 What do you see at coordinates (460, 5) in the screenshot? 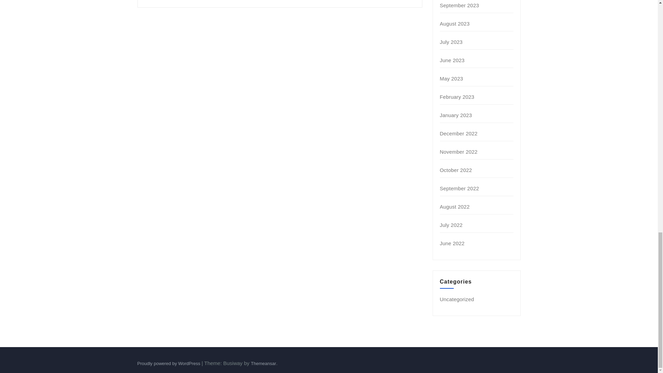
I see `September 2023` at bounding box center [460, 5].